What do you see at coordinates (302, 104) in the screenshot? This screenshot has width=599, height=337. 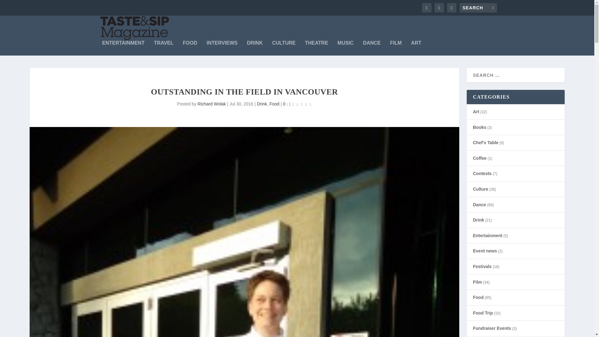 I see `Rating: 0.00` at bounding box center [302, 104].